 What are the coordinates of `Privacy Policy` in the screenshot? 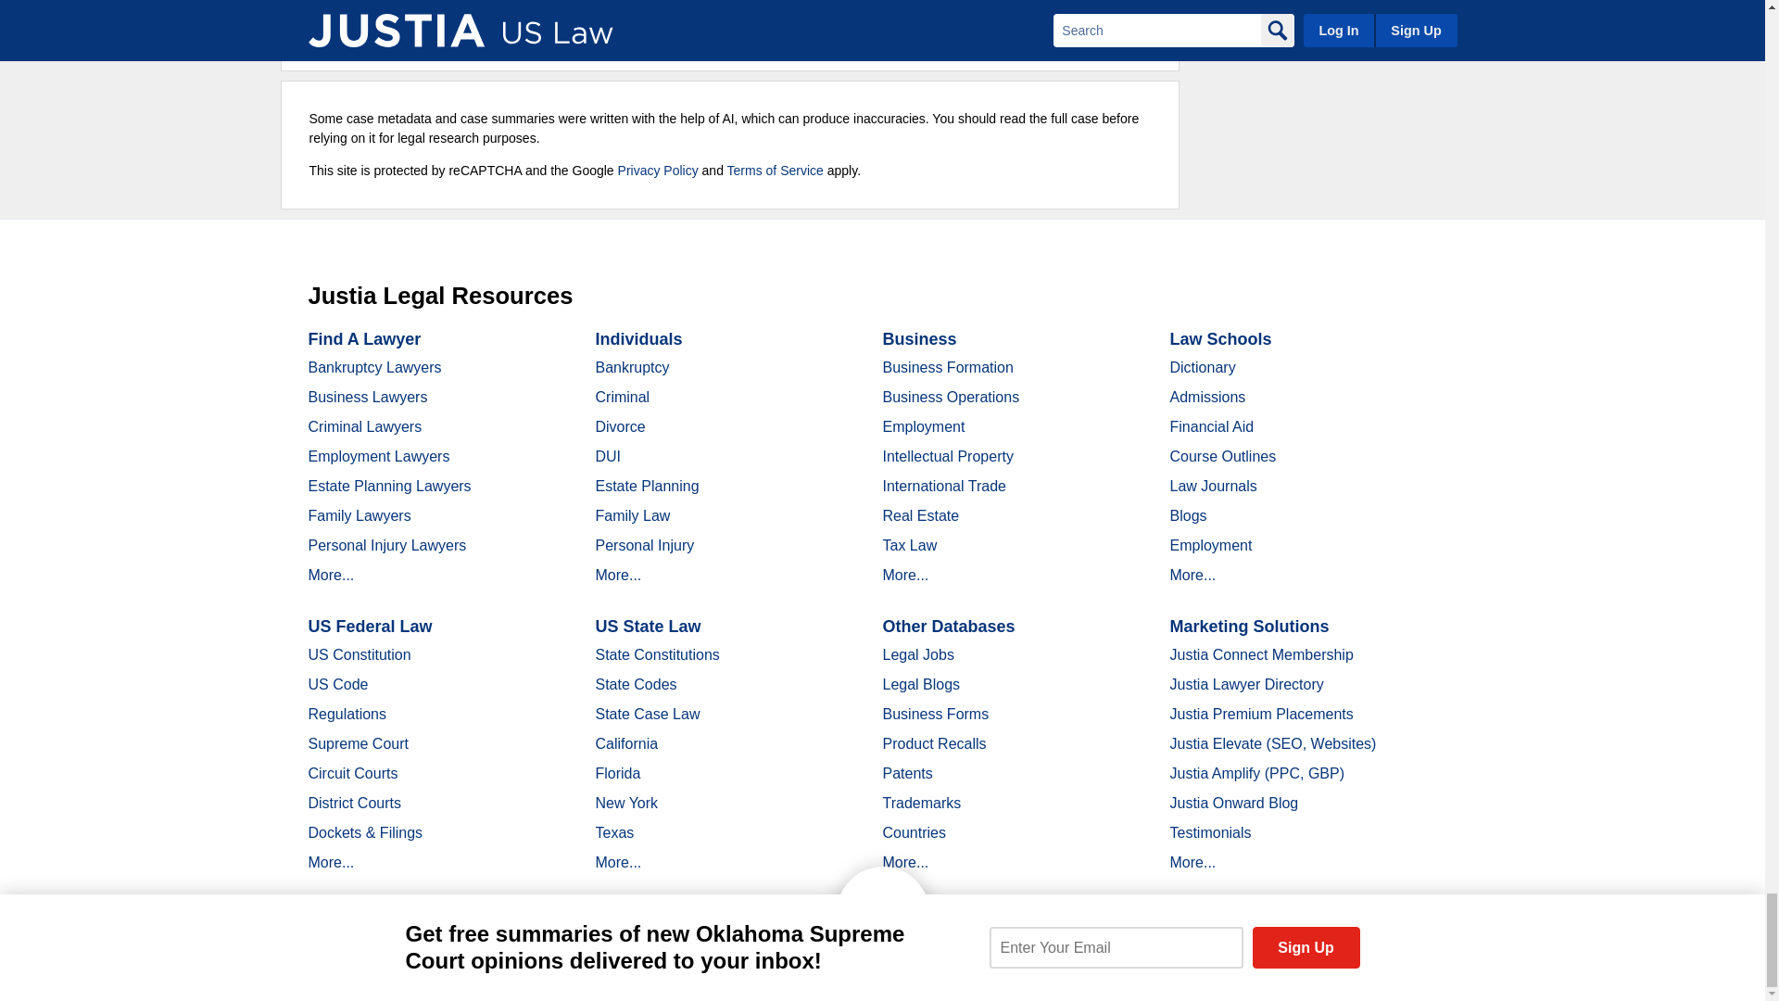 It's located at (658, 171).